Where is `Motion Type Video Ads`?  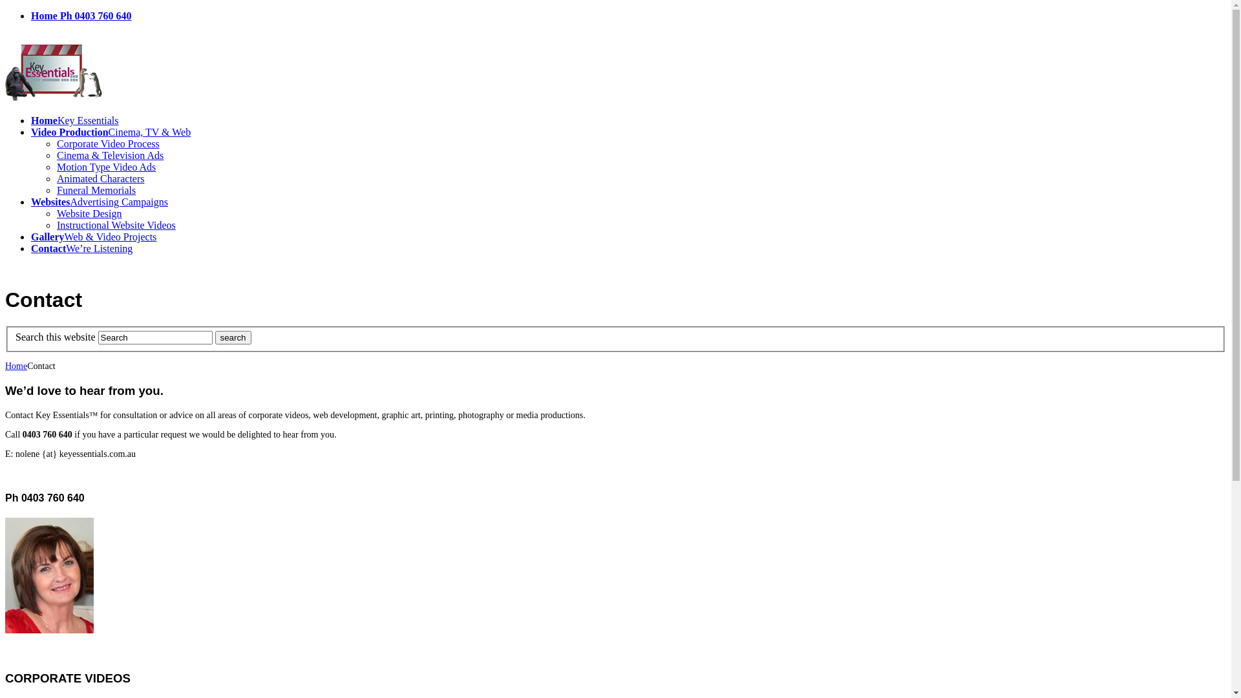
Motion Type Video Ads is located at coordinates (106, 167).